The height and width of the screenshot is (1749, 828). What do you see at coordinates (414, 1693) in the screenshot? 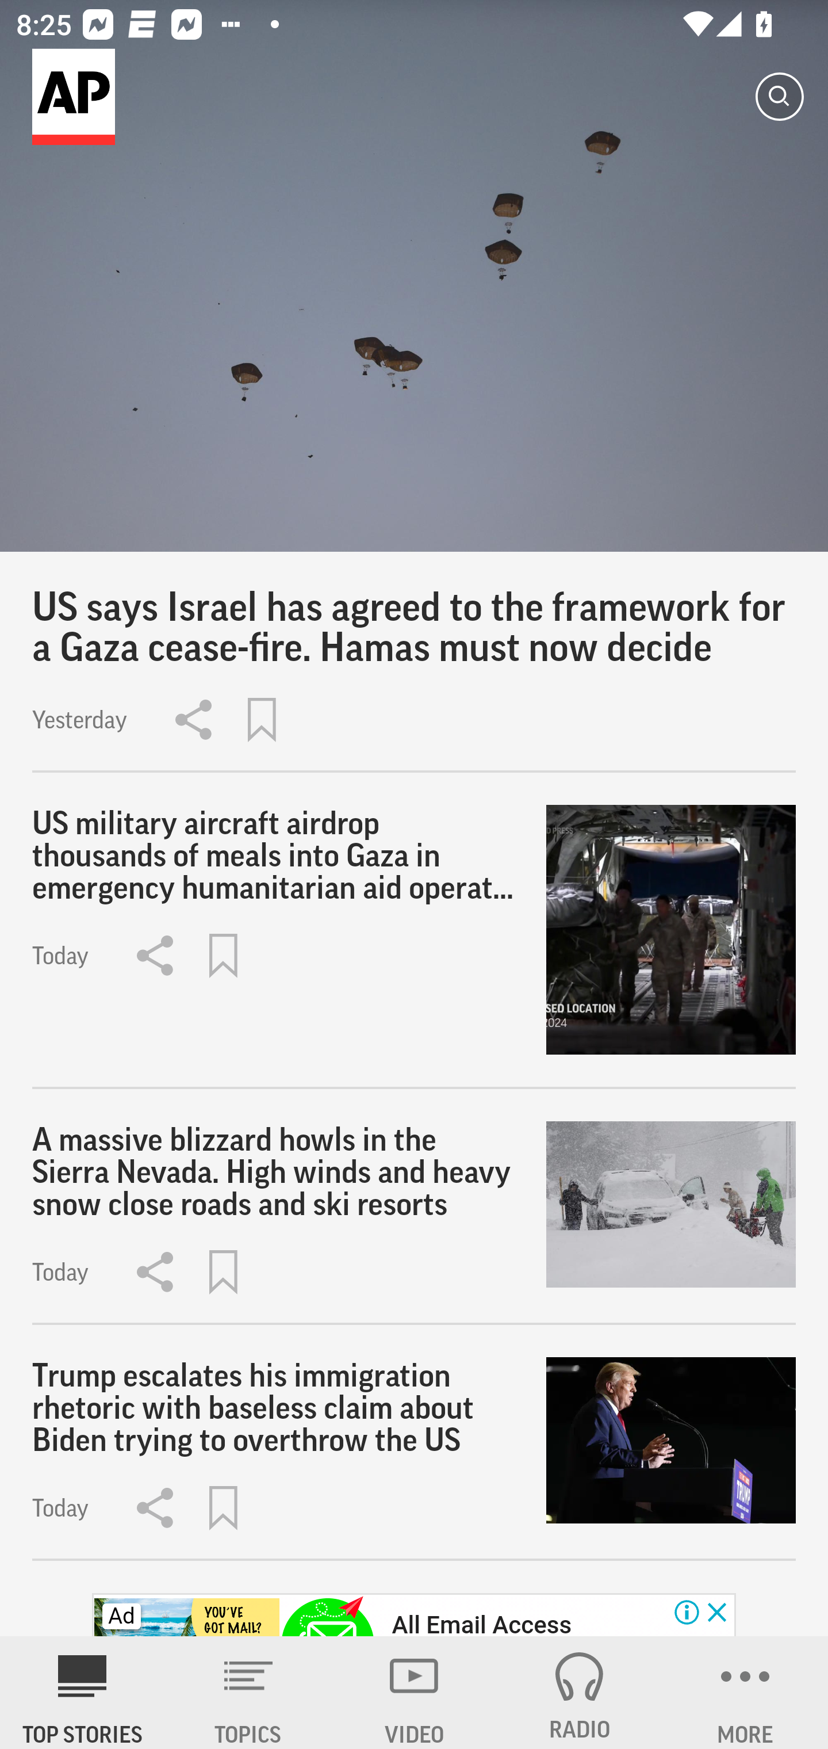
I see `VIDEO` at bounding box center [414, 1693].